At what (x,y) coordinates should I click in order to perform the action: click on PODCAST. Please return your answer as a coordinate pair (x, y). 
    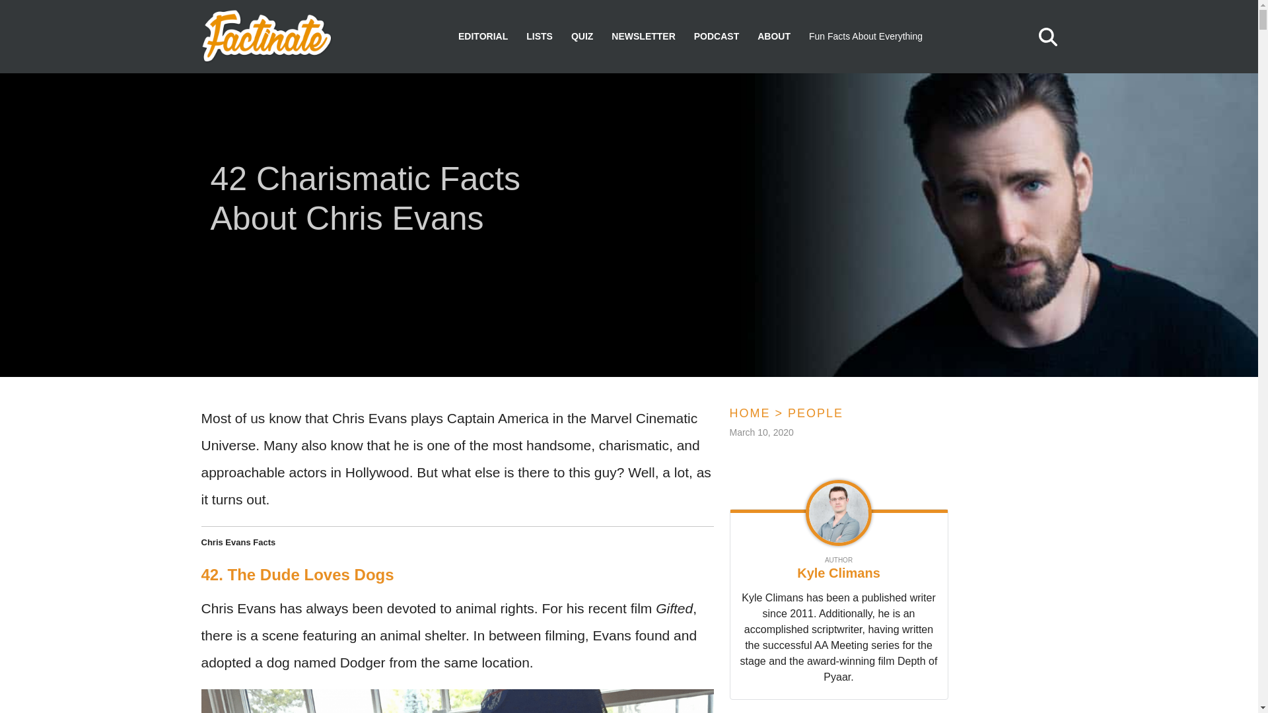
    Looking at the image, I should click on (716, 36).